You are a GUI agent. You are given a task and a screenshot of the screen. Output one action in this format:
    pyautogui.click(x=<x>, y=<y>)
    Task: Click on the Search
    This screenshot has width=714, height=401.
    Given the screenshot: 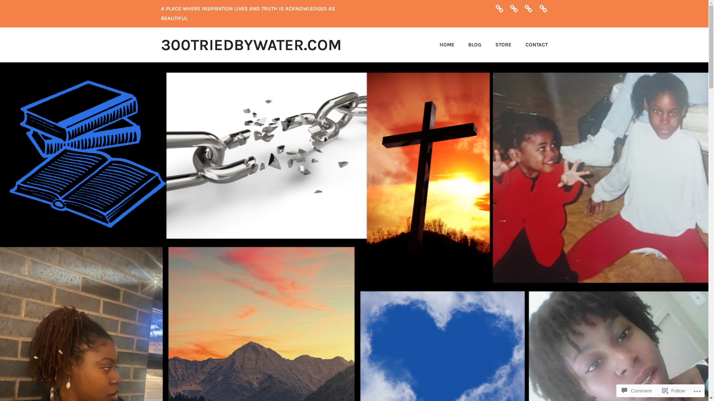 What is the action you would take?
    pyautogui.click(x=18, y=6)
    